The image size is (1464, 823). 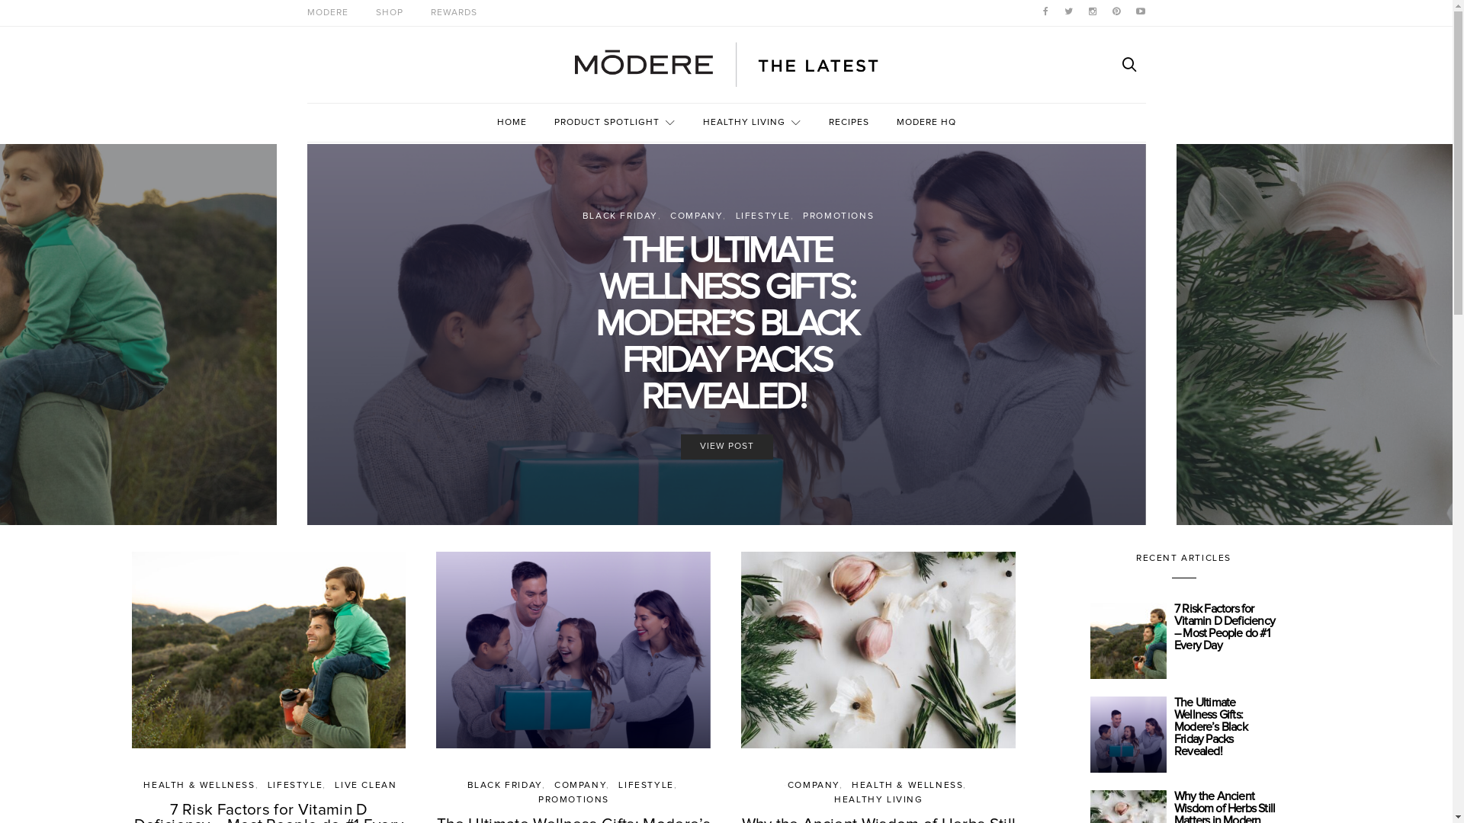 What do you see at coordinates (848, 123) in the screenshot?
I see `RECIPES` at bounding box center [848, 123].